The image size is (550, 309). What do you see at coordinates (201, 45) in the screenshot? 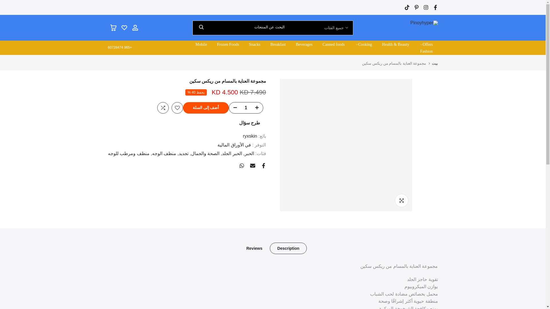
I see `Mobile` at bounding box center [201, 45].